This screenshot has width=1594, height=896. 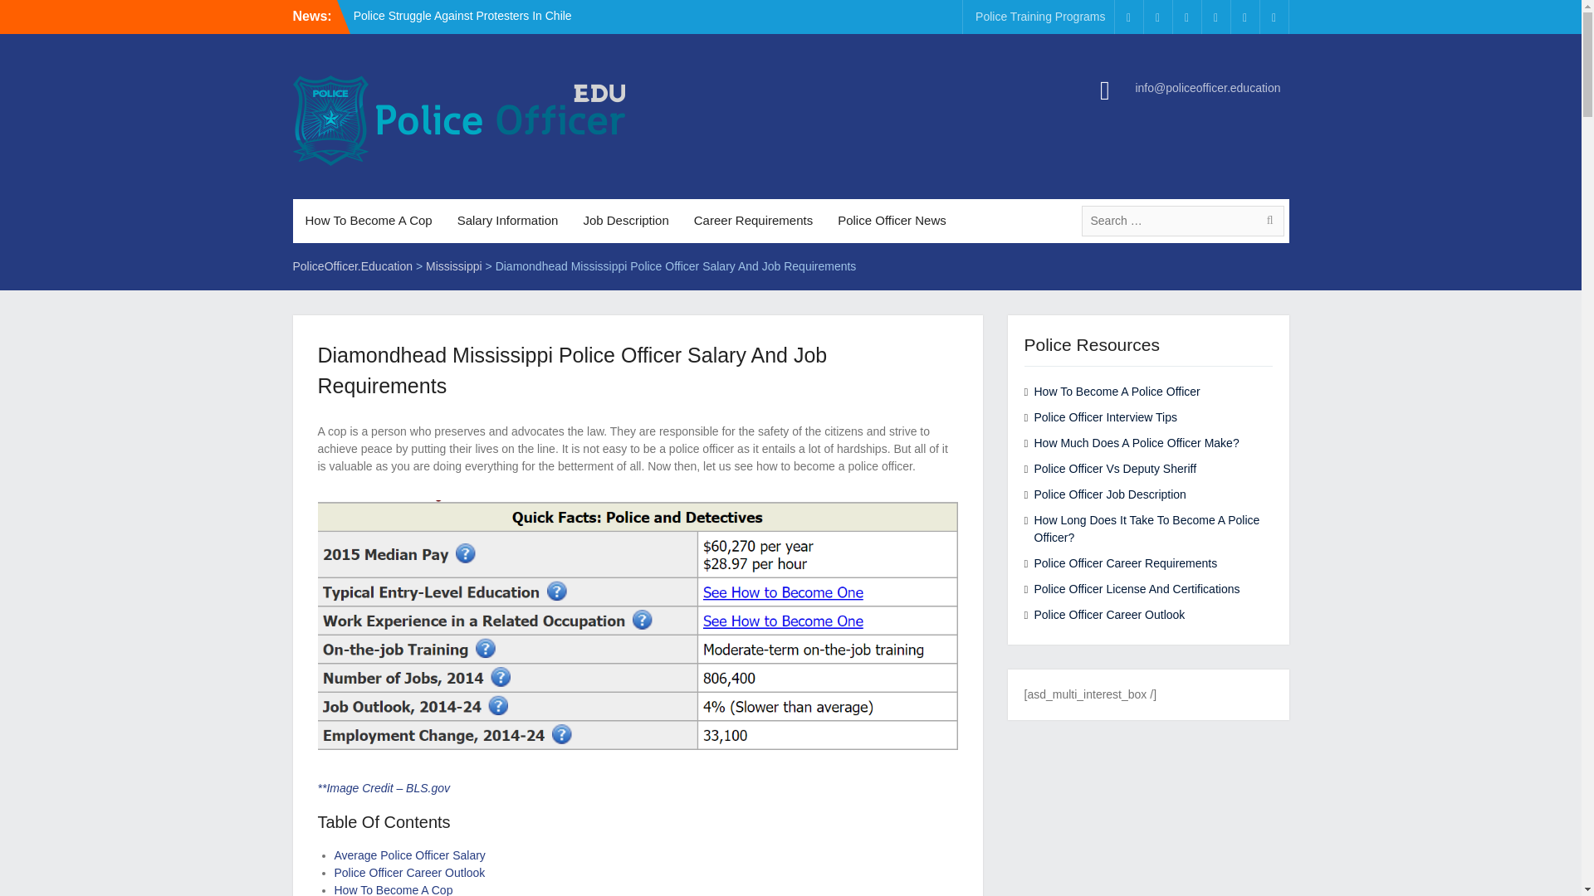 What do you see at coordinates (352, 265) in the screenshot?
I see `PoliceOfficer.Education` at bounding box center [352, 265].